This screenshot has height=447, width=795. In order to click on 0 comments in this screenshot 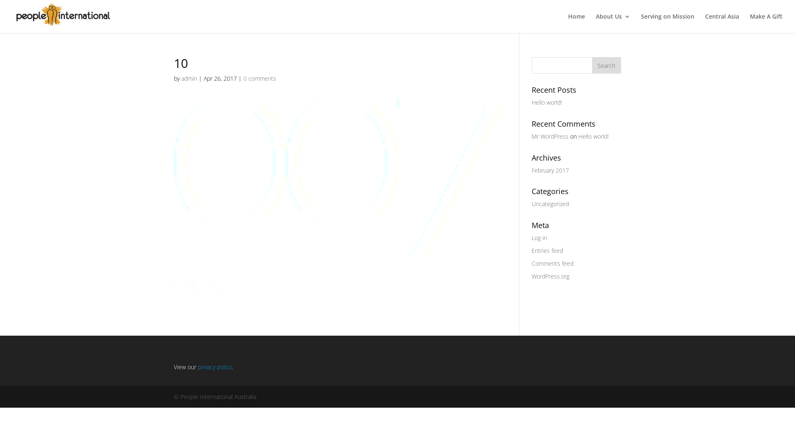, I will do `click(260, 79)`.